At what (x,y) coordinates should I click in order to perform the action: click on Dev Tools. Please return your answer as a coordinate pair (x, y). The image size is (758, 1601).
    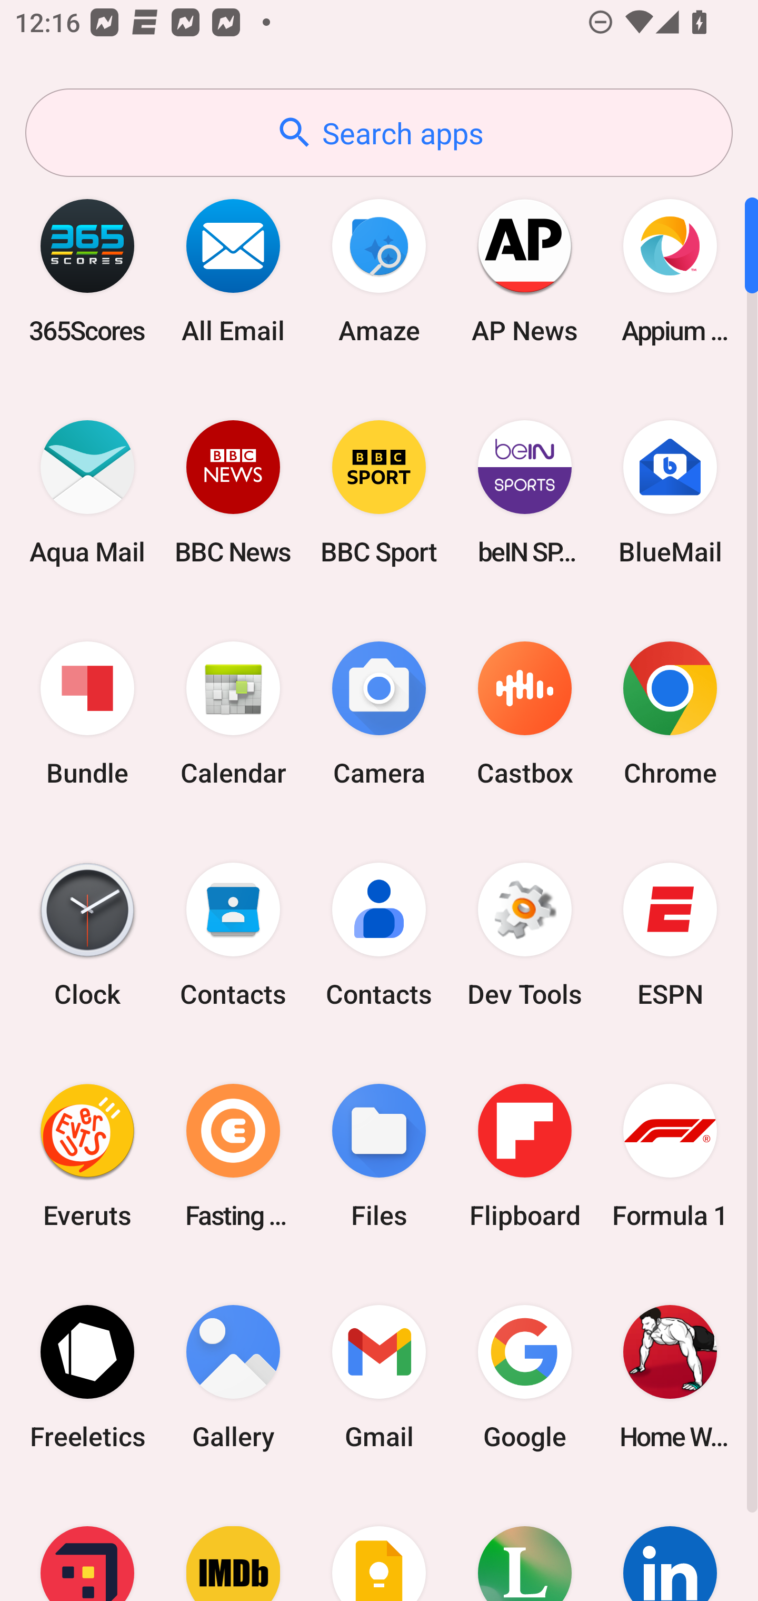
    Looking at the image, I should click on (524, 935).